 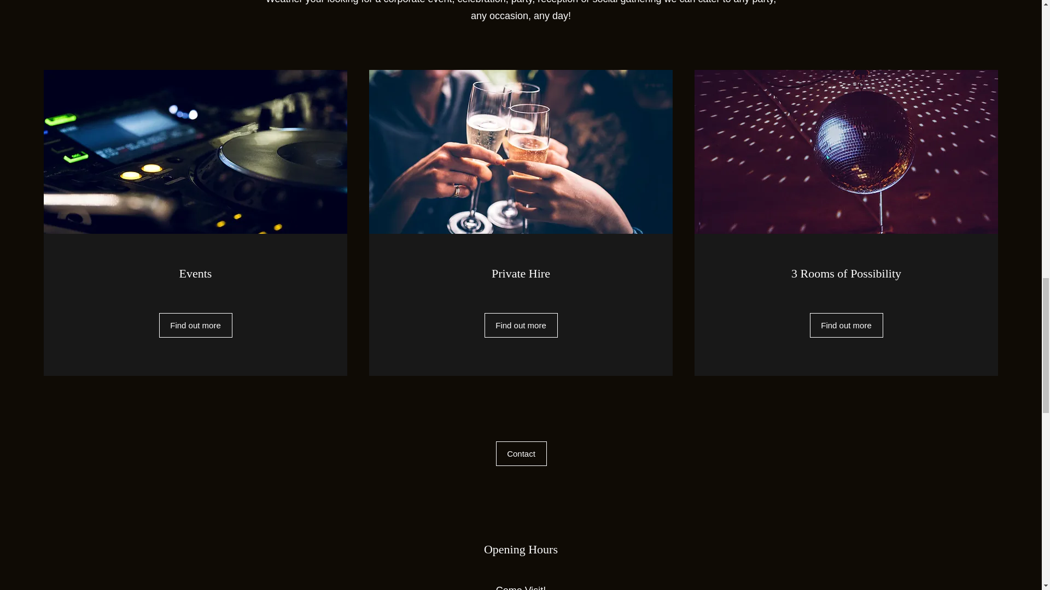 I want to click on Find out more, so click(x=195, y=325).